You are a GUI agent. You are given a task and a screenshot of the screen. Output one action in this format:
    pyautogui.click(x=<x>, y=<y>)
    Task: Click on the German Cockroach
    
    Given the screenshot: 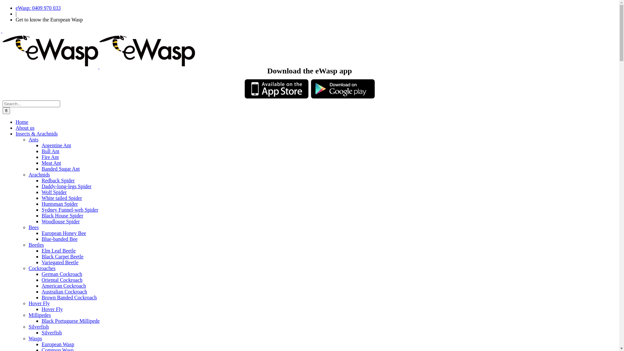 What is the action you would take?
    pyautogui.click(x=62, y=274)
    